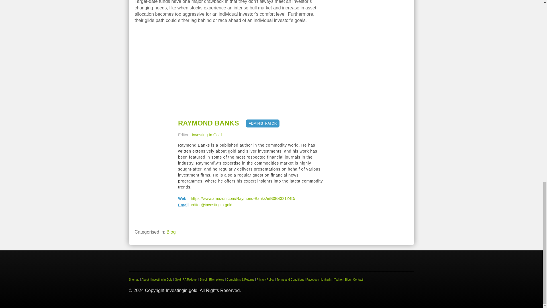 The width and height of the screenshot is (547, 308). What do you see at coordinates (145, 279) in the screenshot?
I see `About` at bounding box center [145, 279].